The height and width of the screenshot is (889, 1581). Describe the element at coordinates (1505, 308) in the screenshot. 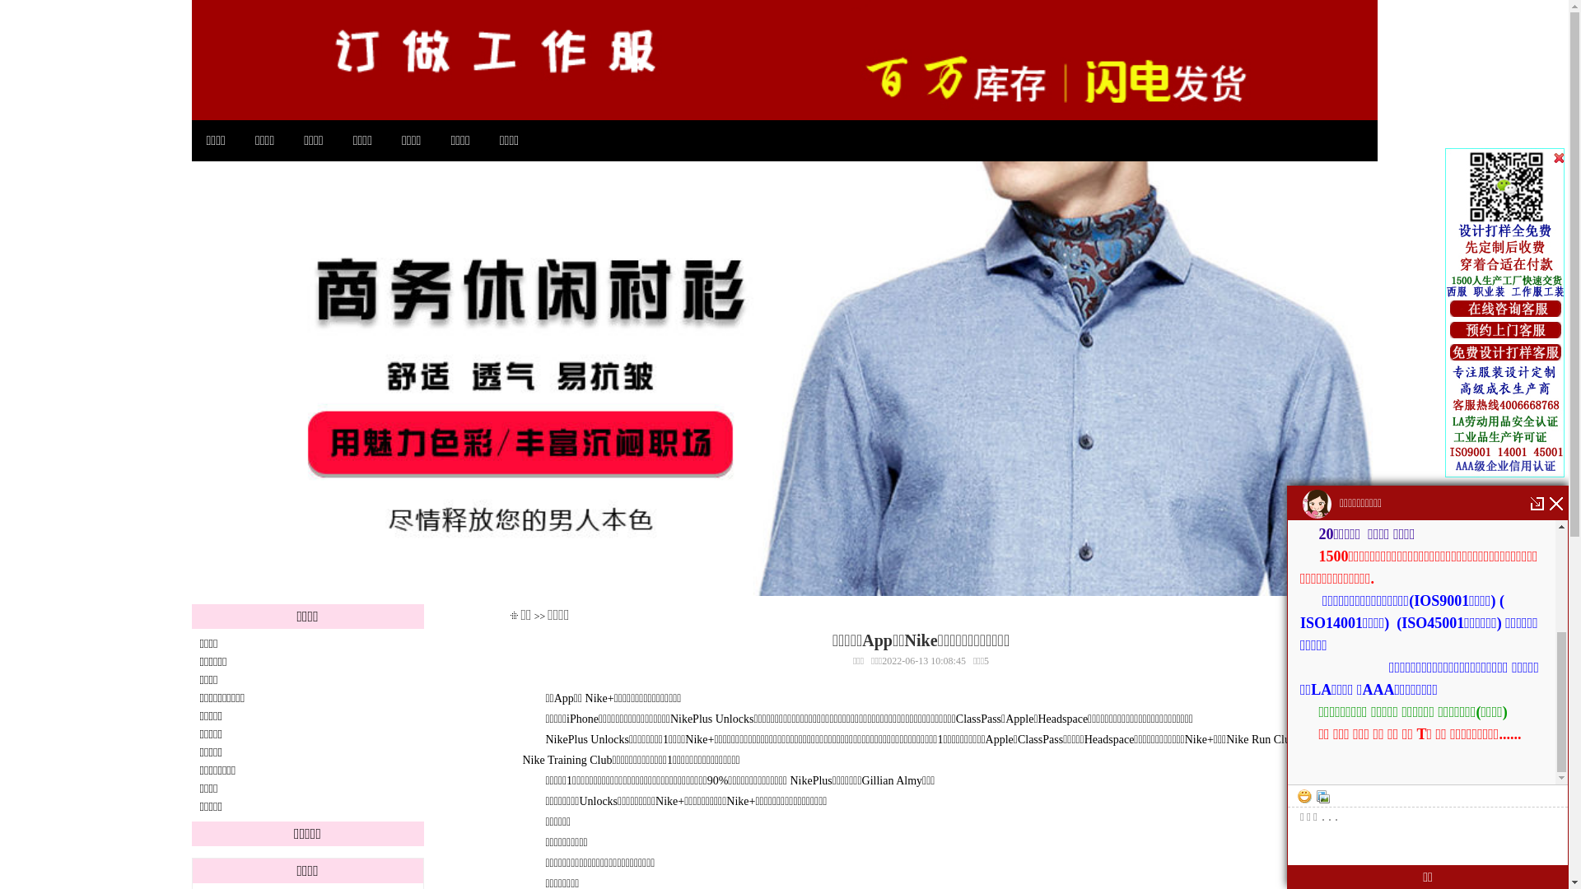

I see ` ` at that location.